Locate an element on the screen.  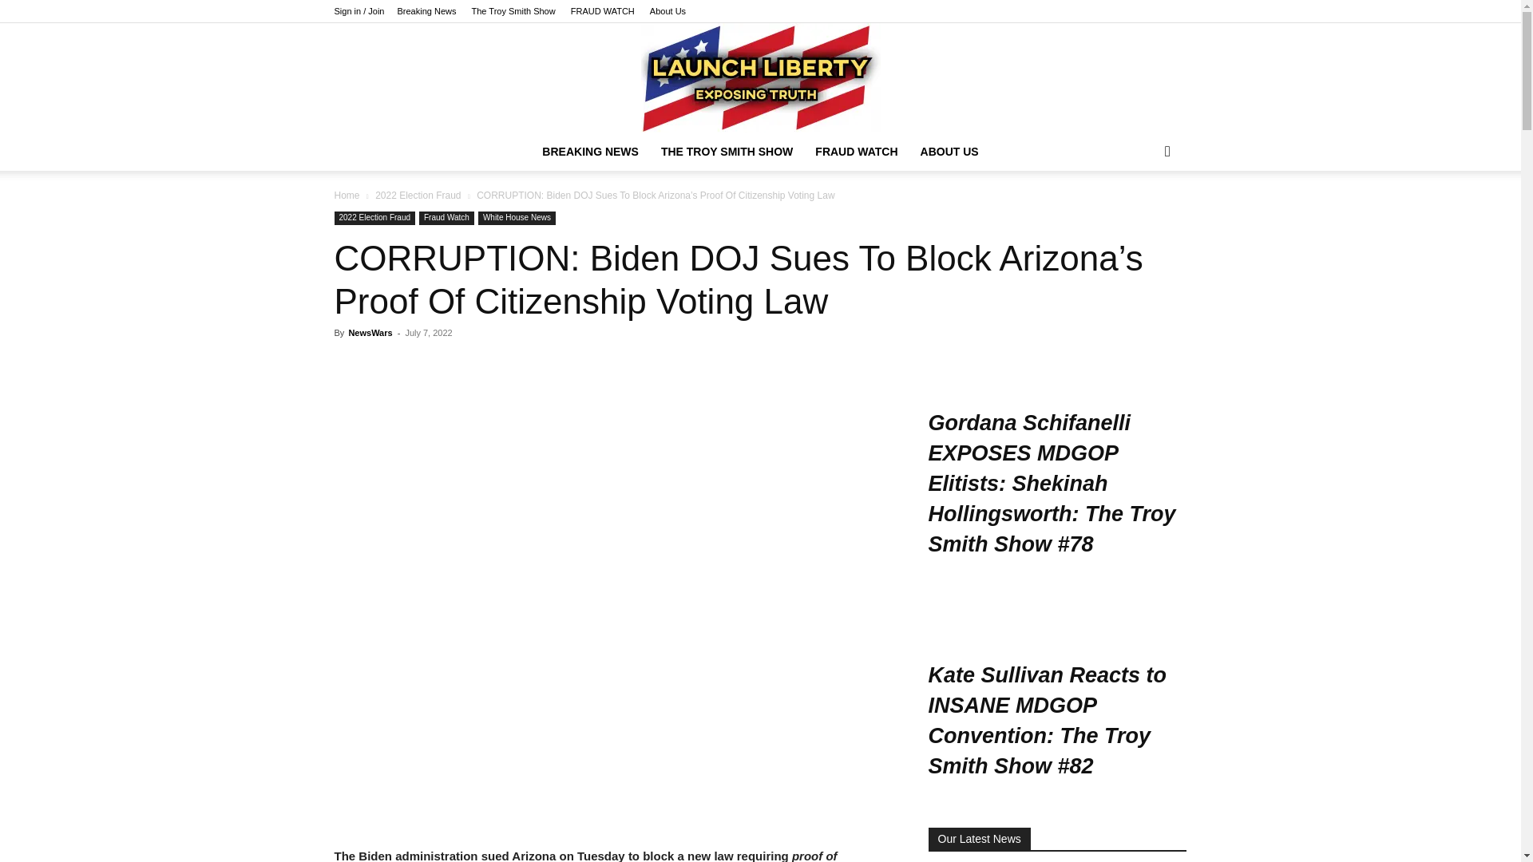
View all posts in 2022 Election Fraud is located at coordinates (418, 195).